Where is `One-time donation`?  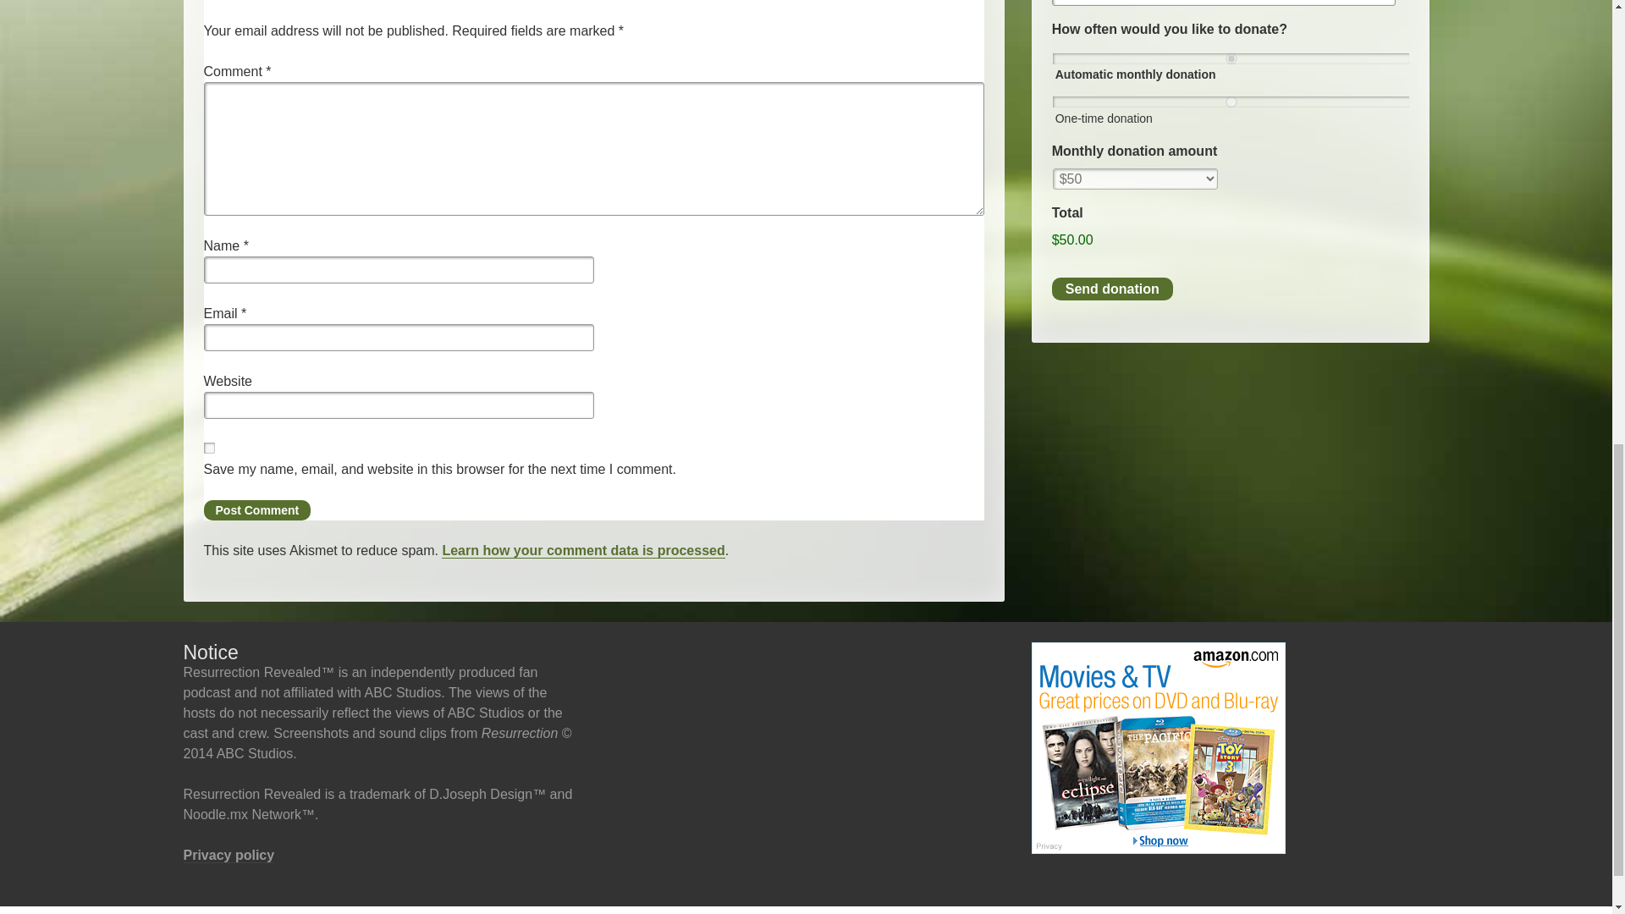
One-time donation is located at coordinates (1231, 102).